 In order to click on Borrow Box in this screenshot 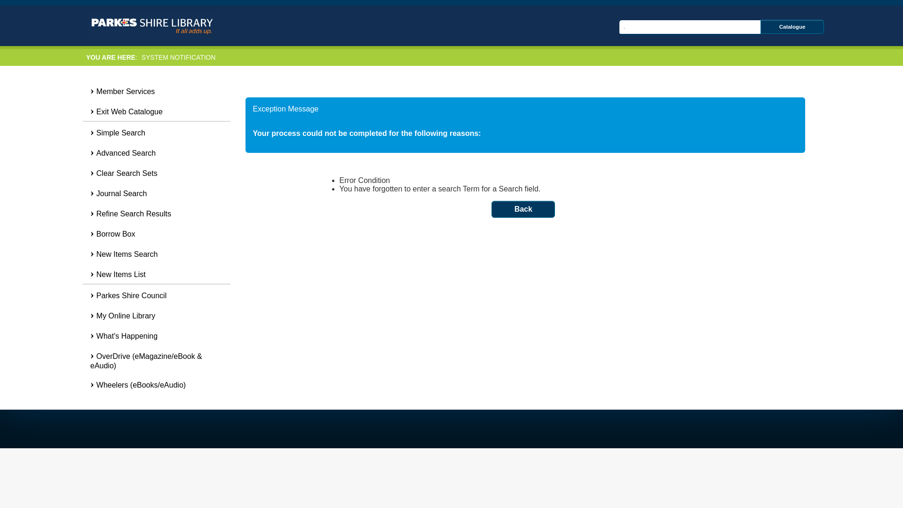, I will do `click(156, 233)`.